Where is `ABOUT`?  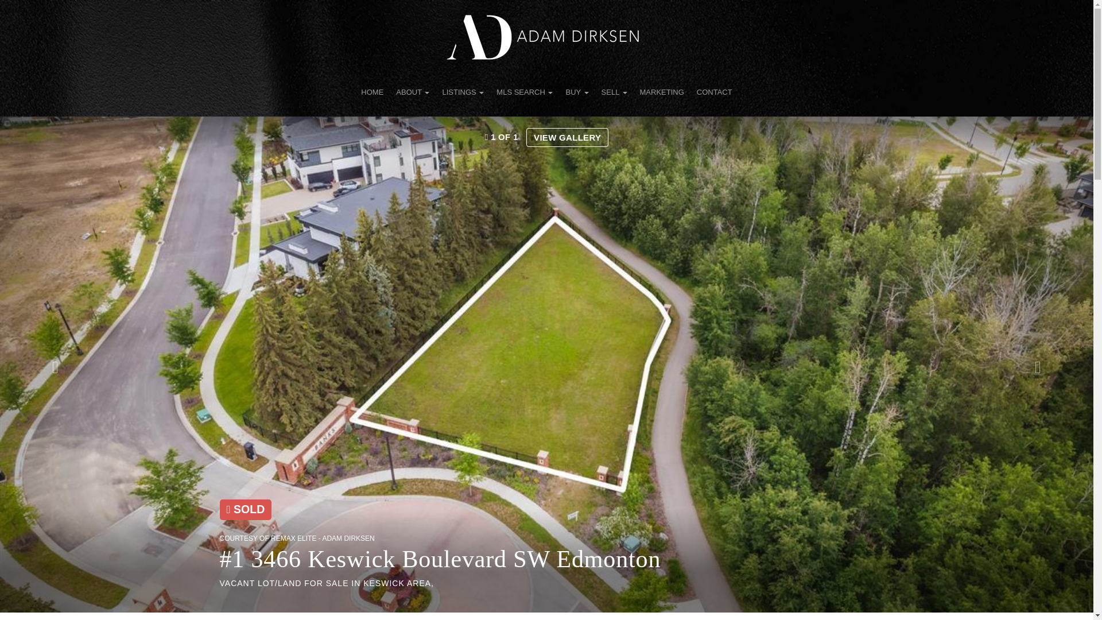 ABOUT is located at coordinates (412, 92).